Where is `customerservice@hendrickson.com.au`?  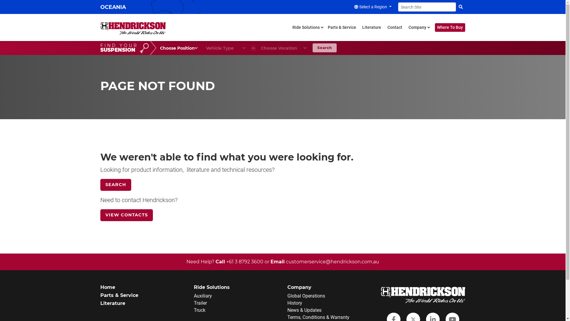
customerservice@hendrickson.com.au is located at coordinates (332, 262).